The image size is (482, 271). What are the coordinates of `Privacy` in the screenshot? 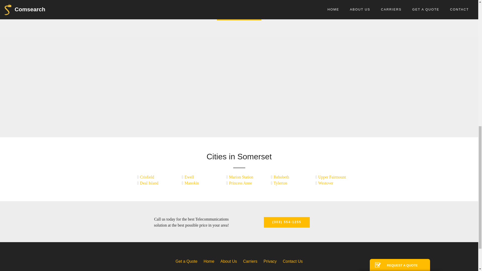 It's located at (270, 261).